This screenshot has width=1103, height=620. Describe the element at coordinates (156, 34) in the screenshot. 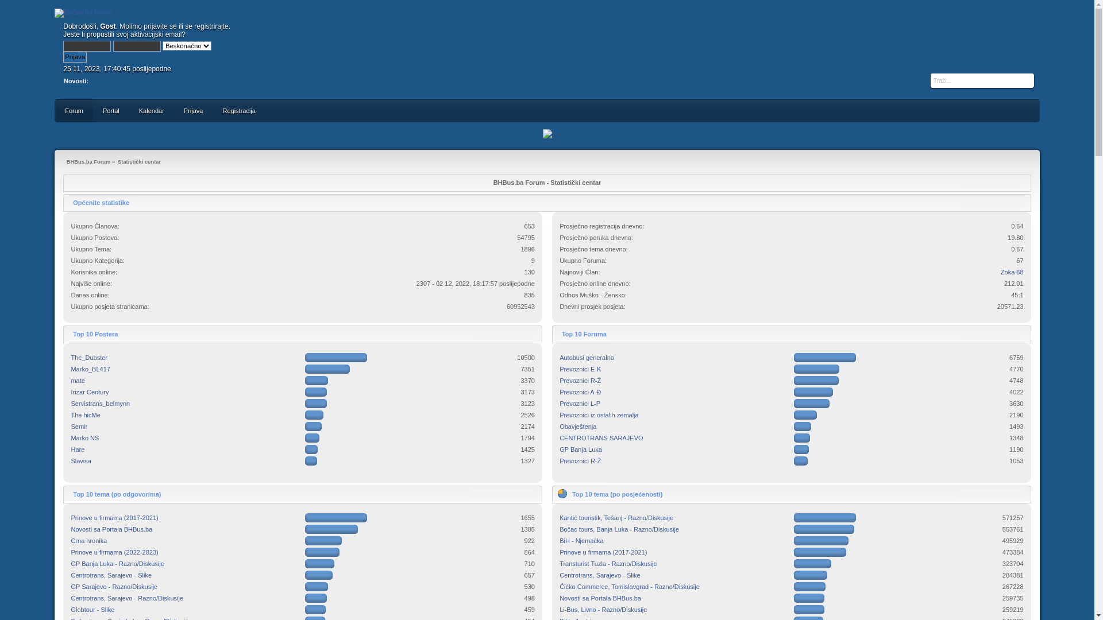

I see `aktivacijski email` at that location.